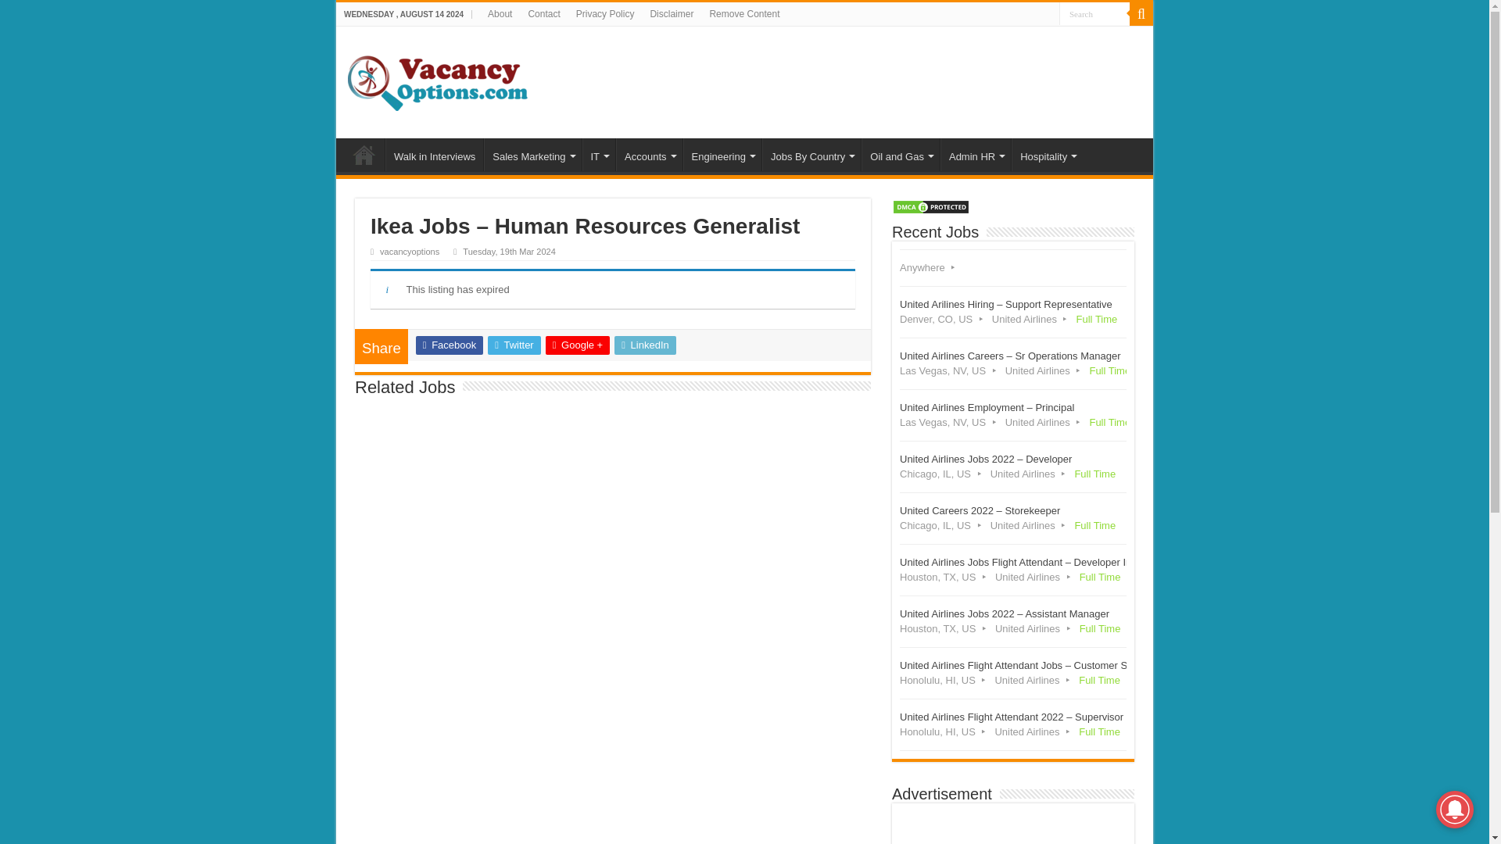 This screenshot has width=1501, height=844. What do you see at coordinates (1013, 827) in the screenshot?
I see `Advertisement` at bounding box center [1013, 827].